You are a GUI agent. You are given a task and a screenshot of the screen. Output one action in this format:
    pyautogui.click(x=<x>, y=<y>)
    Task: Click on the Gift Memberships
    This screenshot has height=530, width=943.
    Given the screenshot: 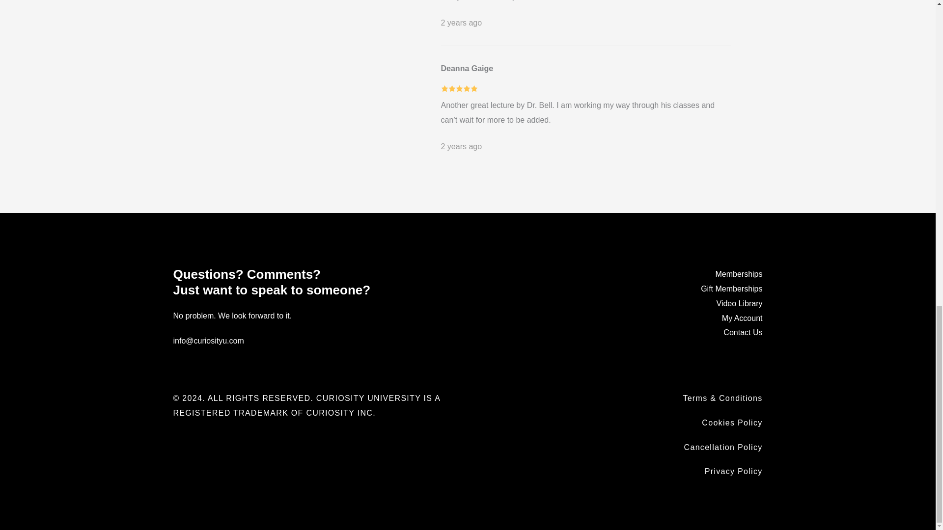 What is the action you would take?
    pyautogui.click(x=731, y=289)
    